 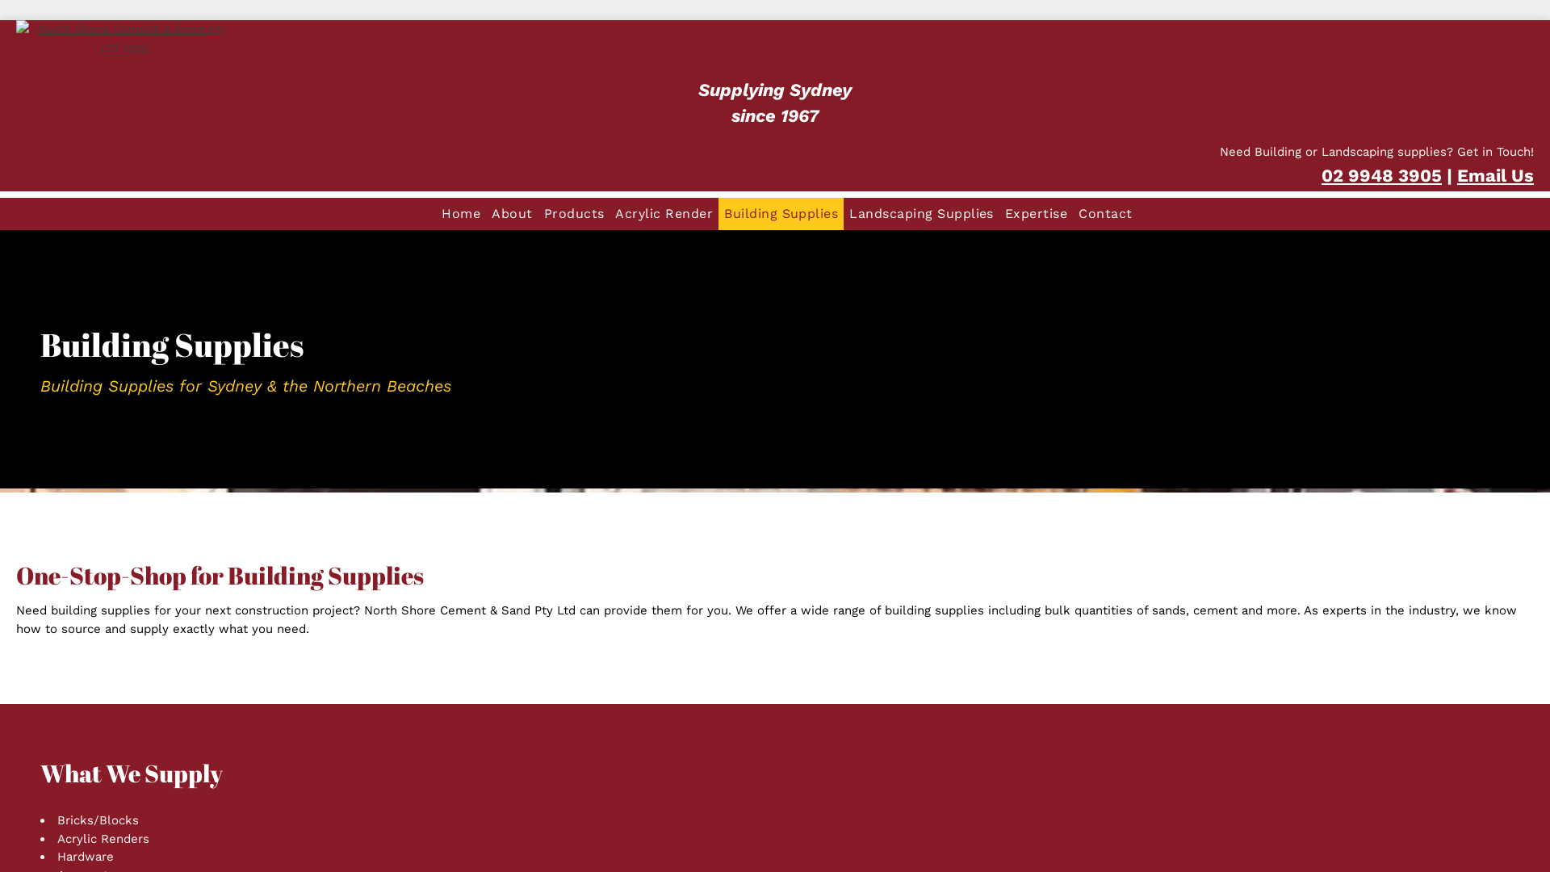 What do you see at coordinates (1105, 214) in the screenshot?
I see `Contact` at bounding box center [1105, 214].